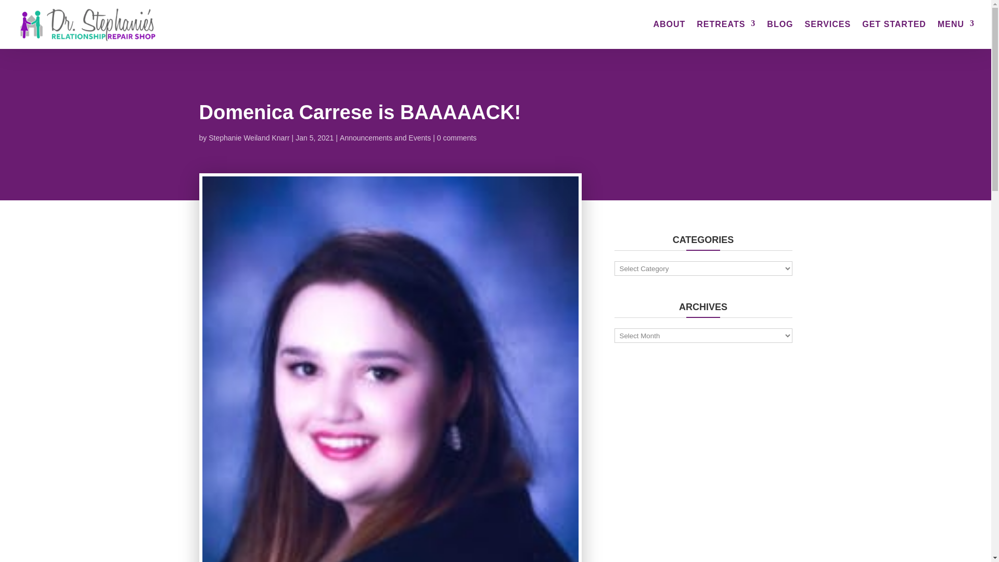 The width and height of the screenshot is (999, 562). Describe the element at coordinates (780, 34) in the screenshot. I see `BLOG` at that location.